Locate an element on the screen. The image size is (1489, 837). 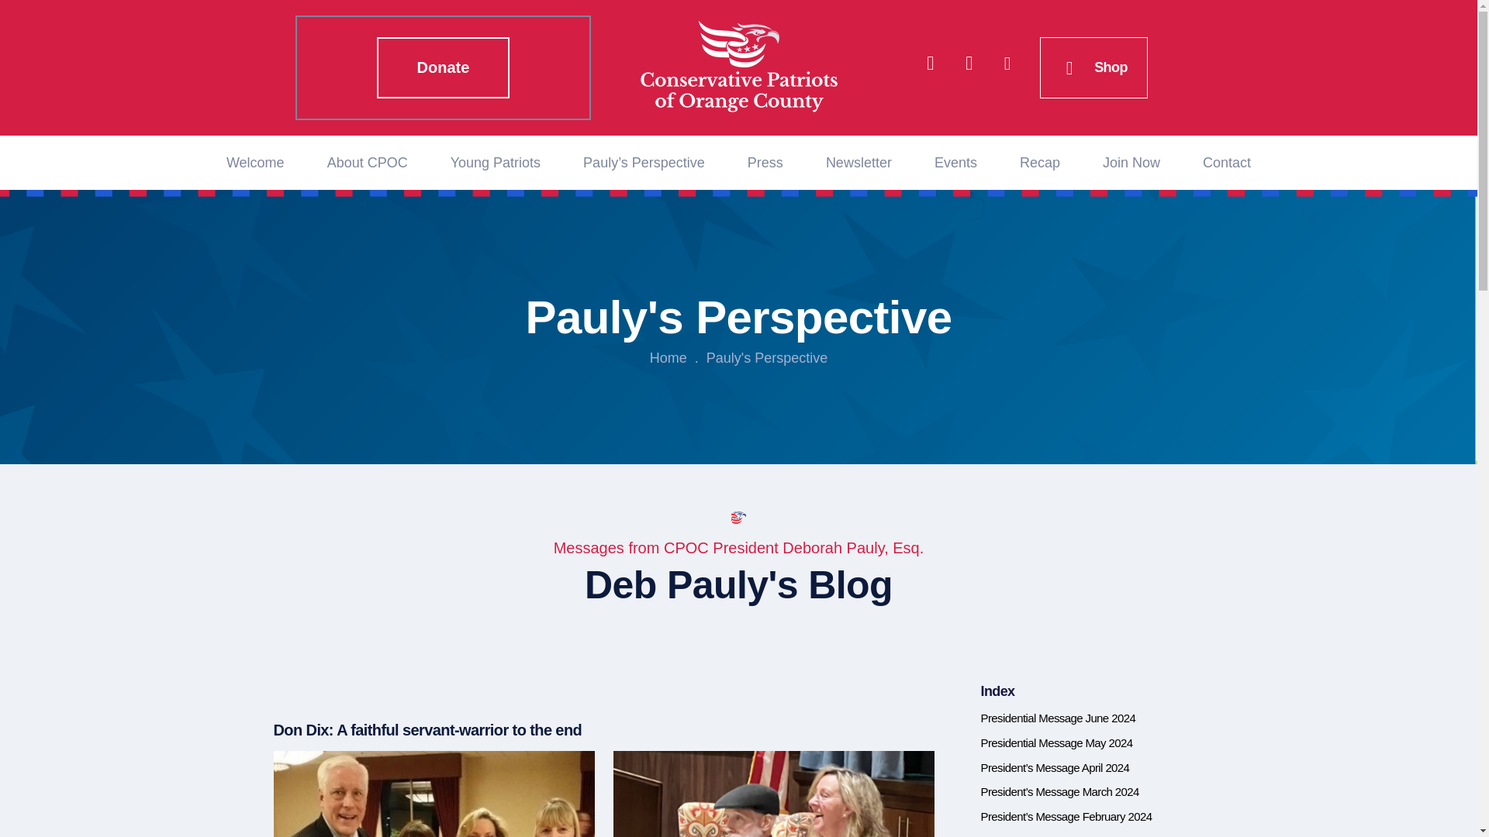
Press is located at coordinates (765, 162).